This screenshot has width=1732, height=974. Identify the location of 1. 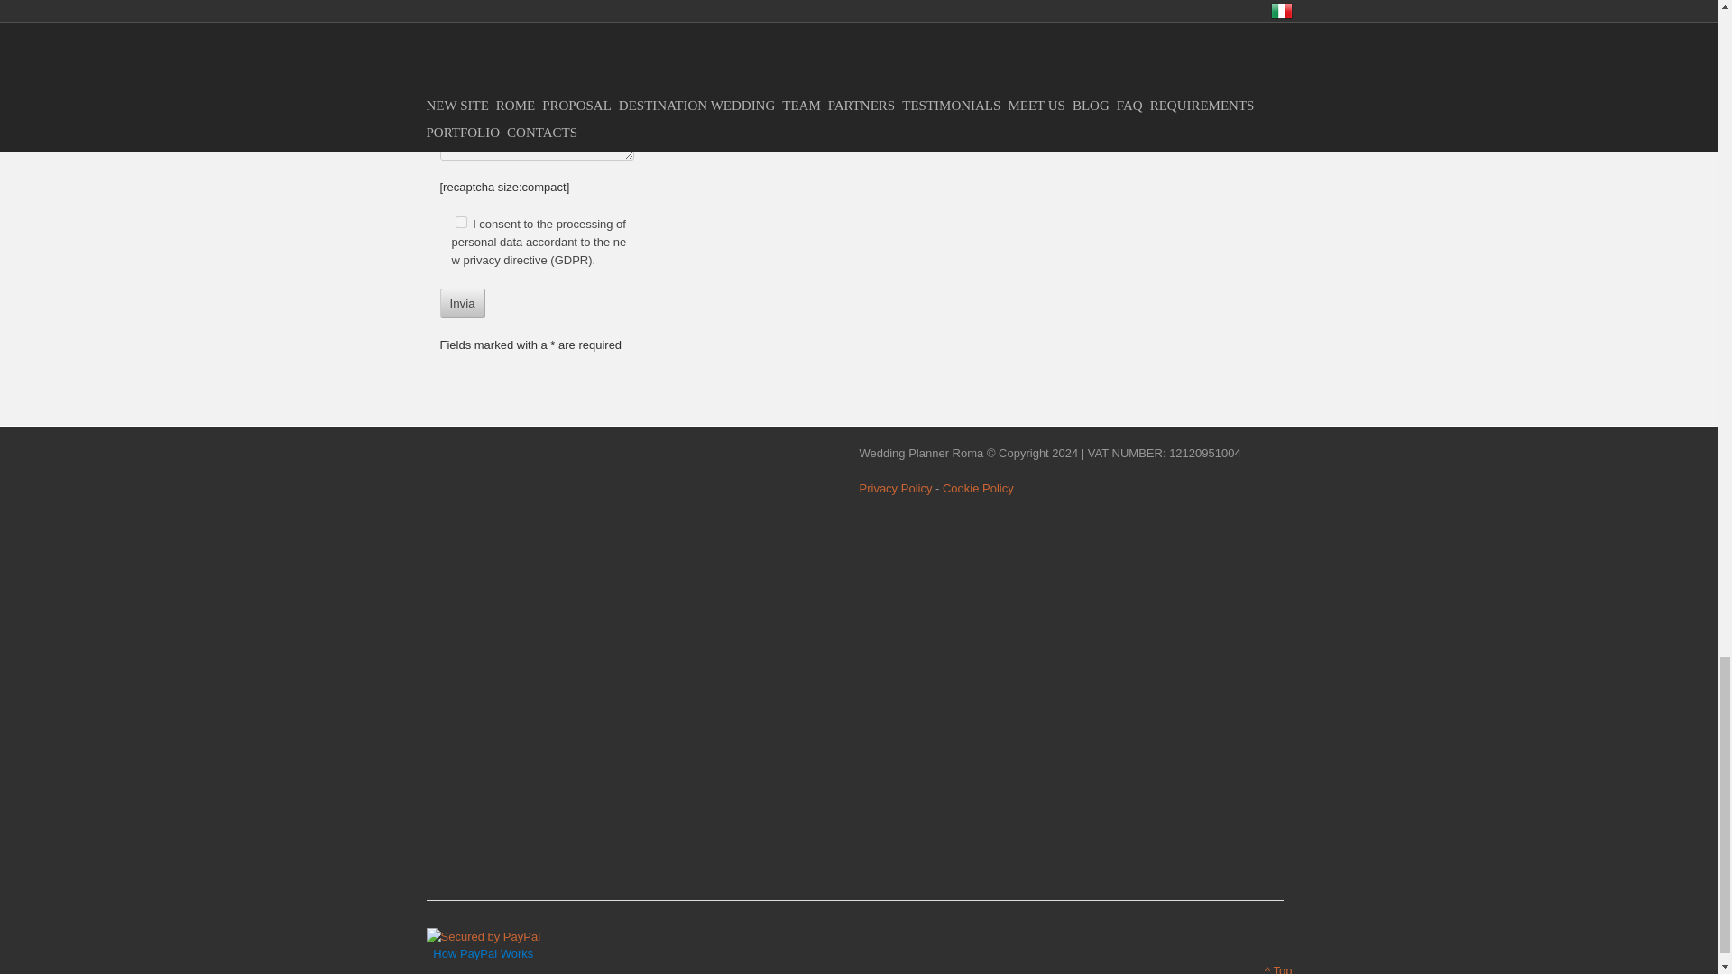
(460, 222).